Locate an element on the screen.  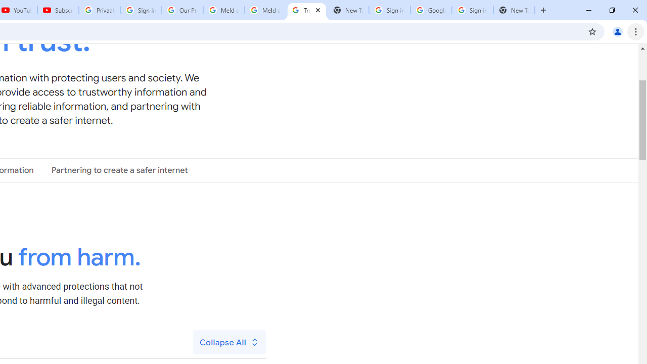
Collapse All is located at coordinates (229, 342).